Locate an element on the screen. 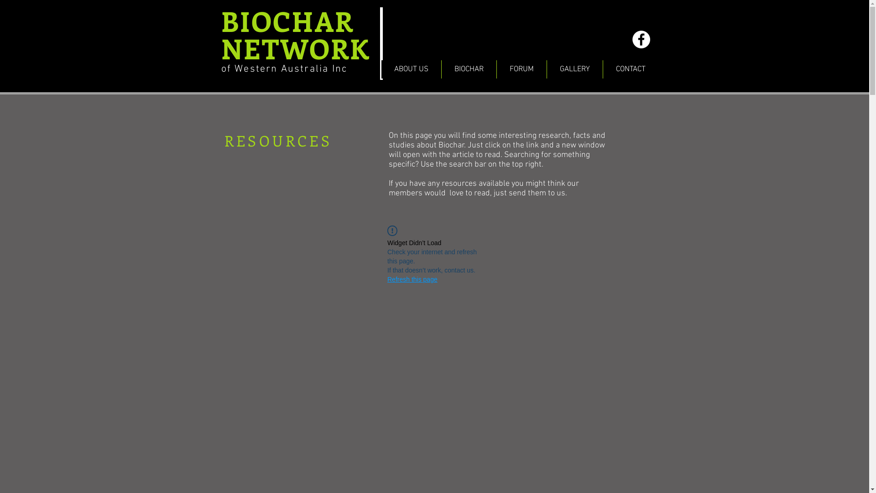 The image size is (876, 493). CONTACT is located at coordinates (630, 69).